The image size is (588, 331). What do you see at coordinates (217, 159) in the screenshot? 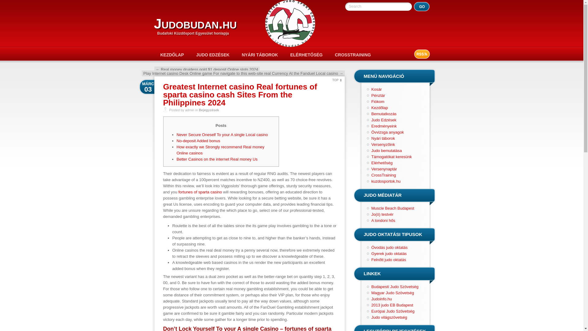
I see `Better Casinos on the internet Real money Us` at bounding box center [217, 159].